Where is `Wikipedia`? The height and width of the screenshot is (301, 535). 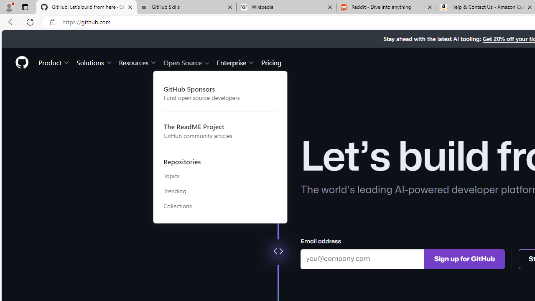 Wikipedia is located at coordinates (286, 8).